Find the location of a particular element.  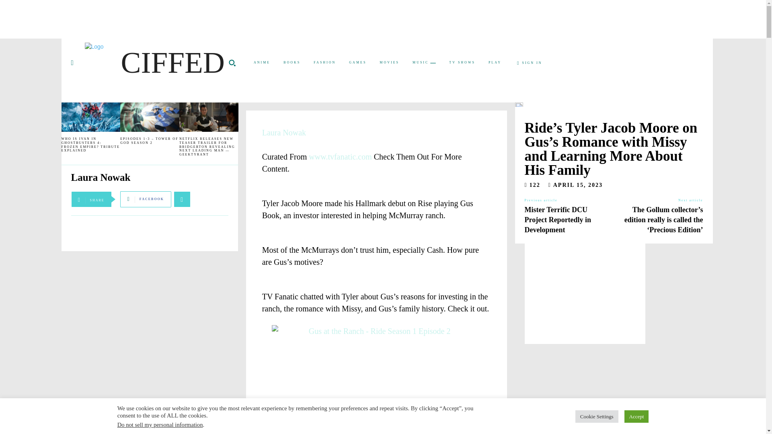

PLAY is located at coordinates (495, 62).